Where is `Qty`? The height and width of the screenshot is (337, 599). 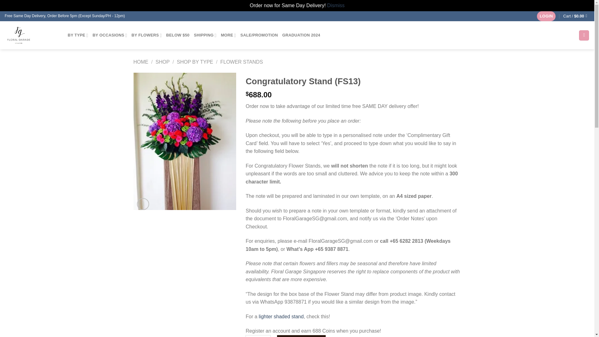
Qty is located at coordinates (258, 336).